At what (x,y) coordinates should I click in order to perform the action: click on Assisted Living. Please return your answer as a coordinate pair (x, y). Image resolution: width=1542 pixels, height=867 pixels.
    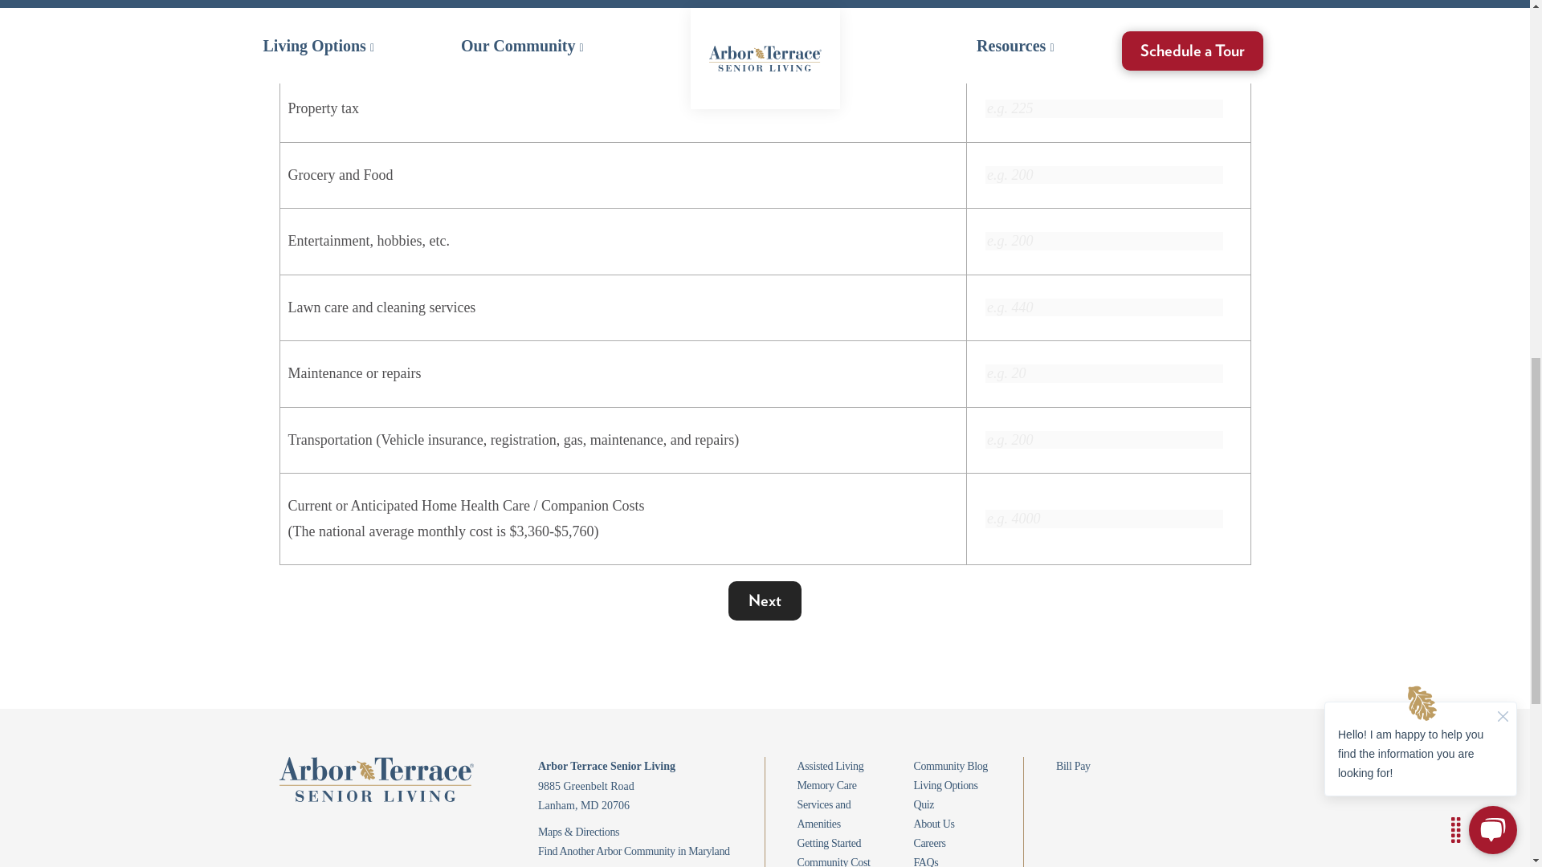
    Looking at the image, I should click on (830, 766).